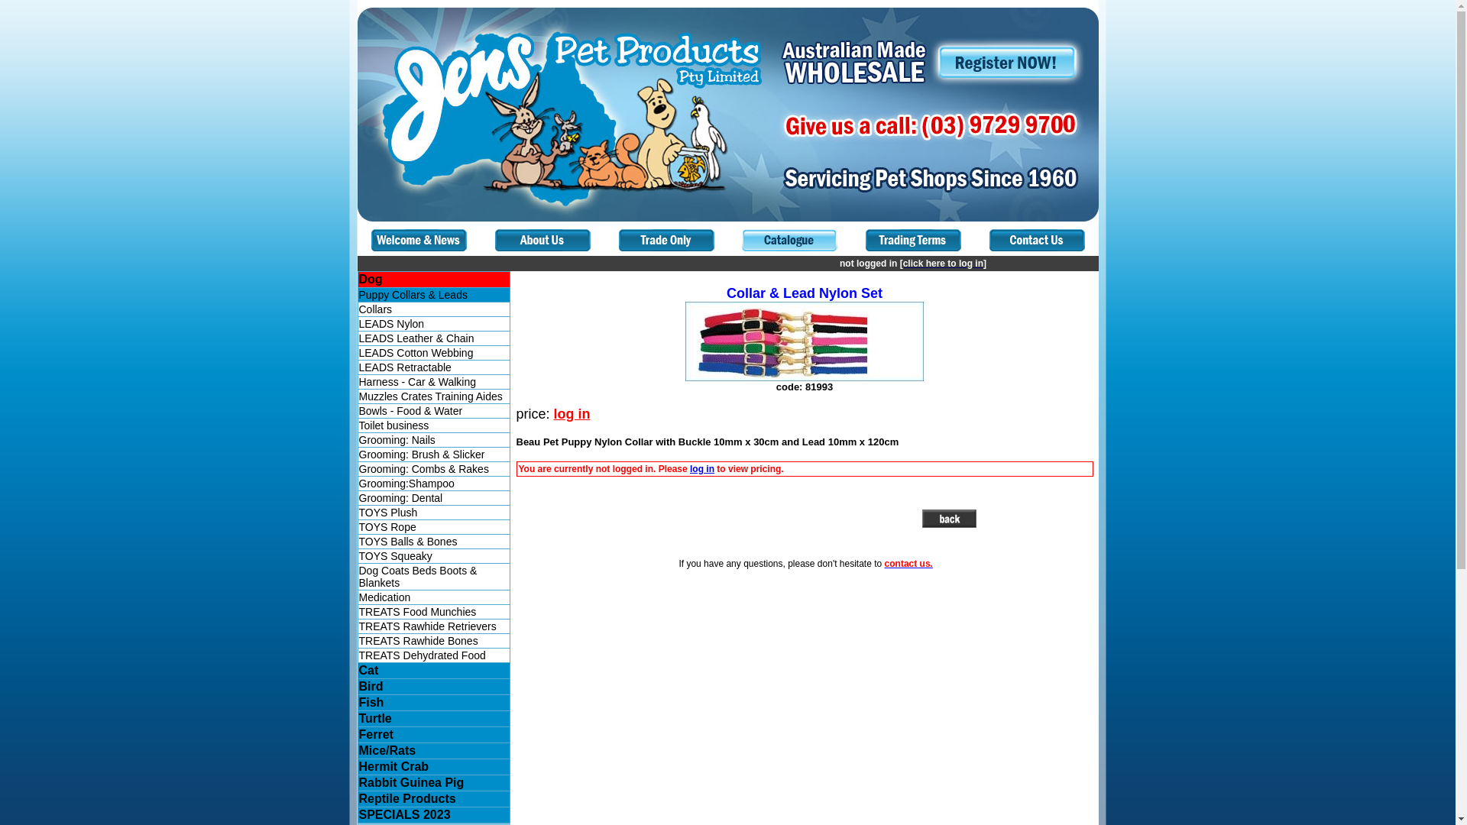 This screenshot has height=825, width=1467. I want to click on Collars, so click(376, 309).